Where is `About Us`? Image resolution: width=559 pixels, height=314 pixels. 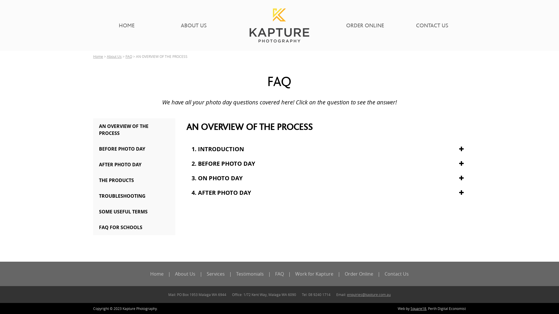
About Us is located at coordinates (114, 56).